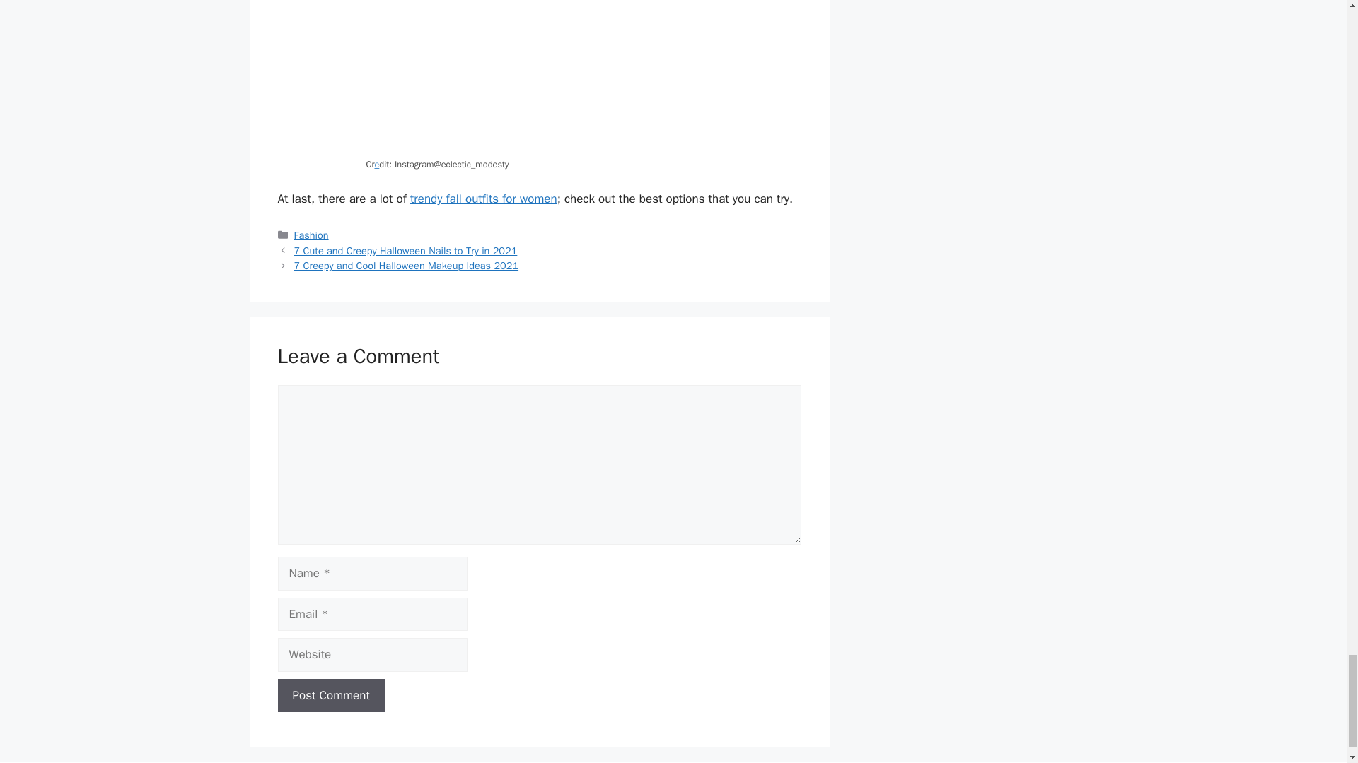 Image resolution: width=1358 pixels, height=763 pixels. What do you see at coordinates (311, 235) in the screenshot?
I see `Fashion` at bounding box center [311, 235].